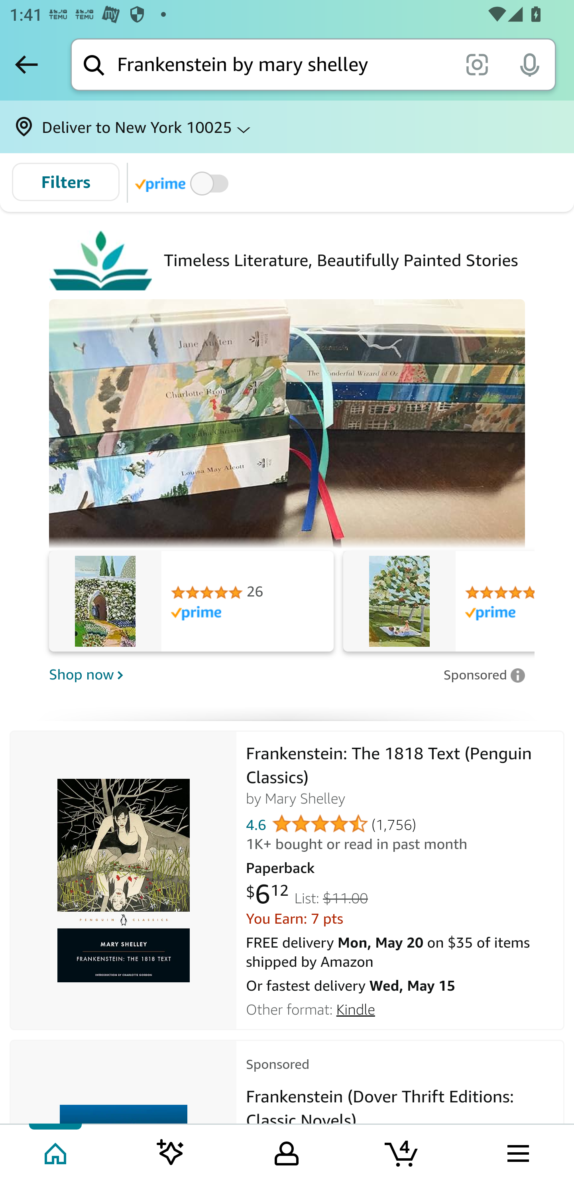 This screenshot has height=1181, width=574. Describe the element at coordinates (517, 1152) in the screenshot. I see `Browse menu Tab 5 of 5` at that location.